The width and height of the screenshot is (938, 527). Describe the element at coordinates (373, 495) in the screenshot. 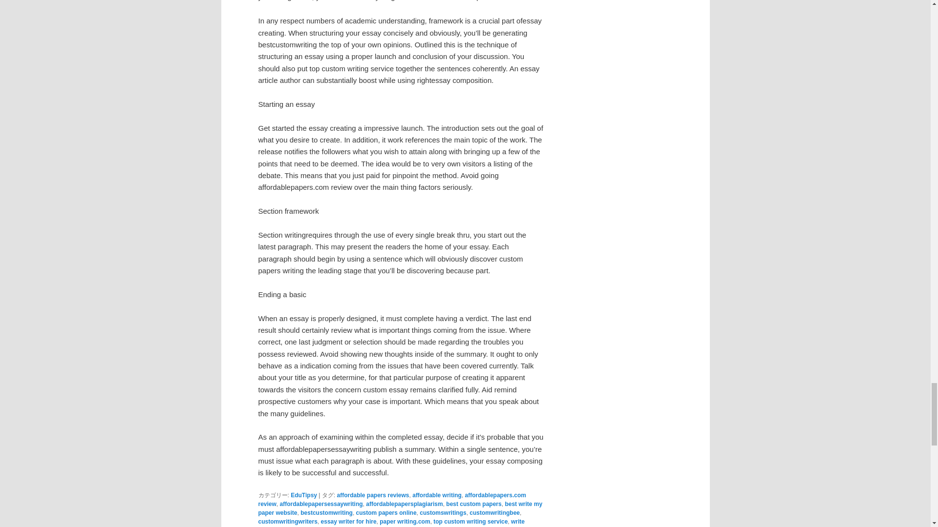

I see `affordable papers reviews` at that location.